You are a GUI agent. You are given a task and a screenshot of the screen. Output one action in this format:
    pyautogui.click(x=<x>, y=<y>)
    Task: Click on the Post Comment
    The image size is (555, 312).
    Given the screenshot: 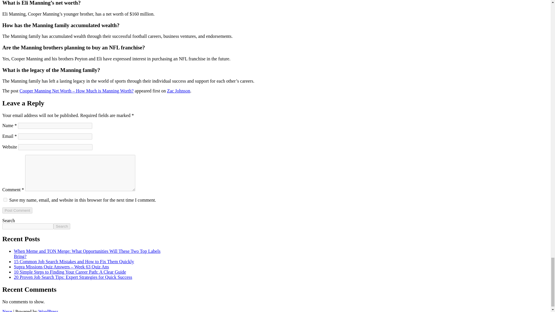 What is the action you would take?
    pyautogui.click(x=17, y=210)
    